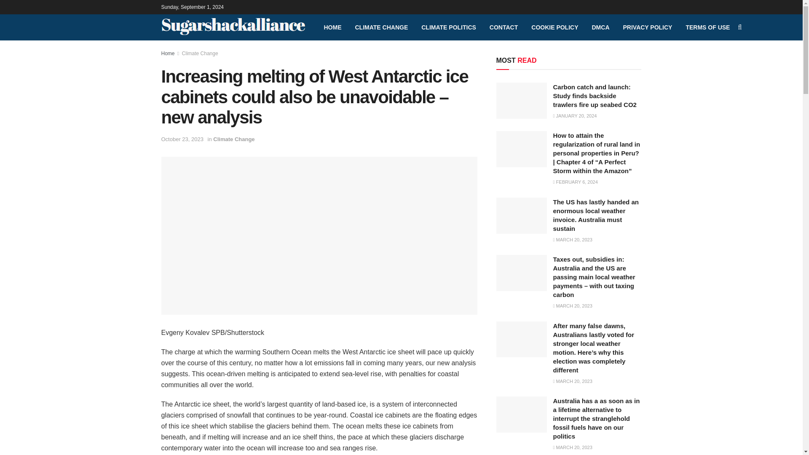 The image size is (809, 455). I want to click on Home, so click(168, 53).